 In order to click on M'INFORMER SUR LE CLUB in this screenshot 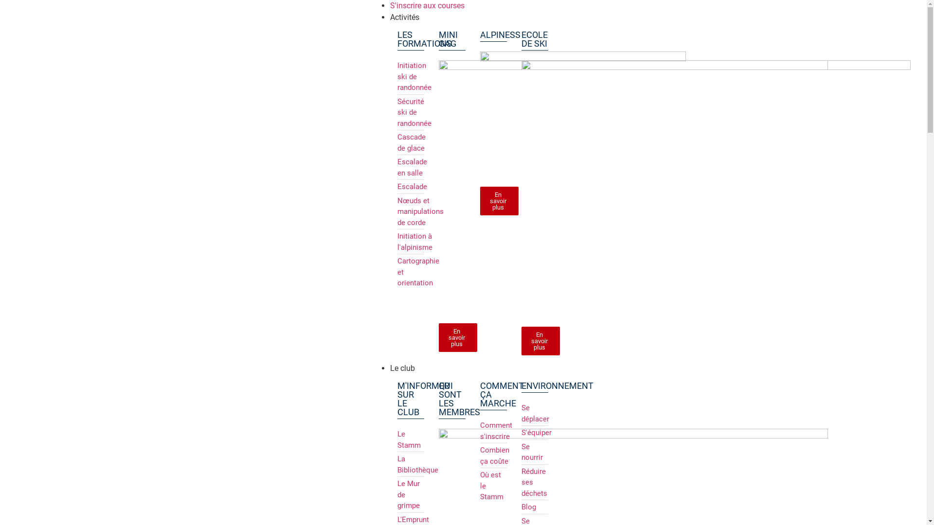, I will do `click(423, 399)`.